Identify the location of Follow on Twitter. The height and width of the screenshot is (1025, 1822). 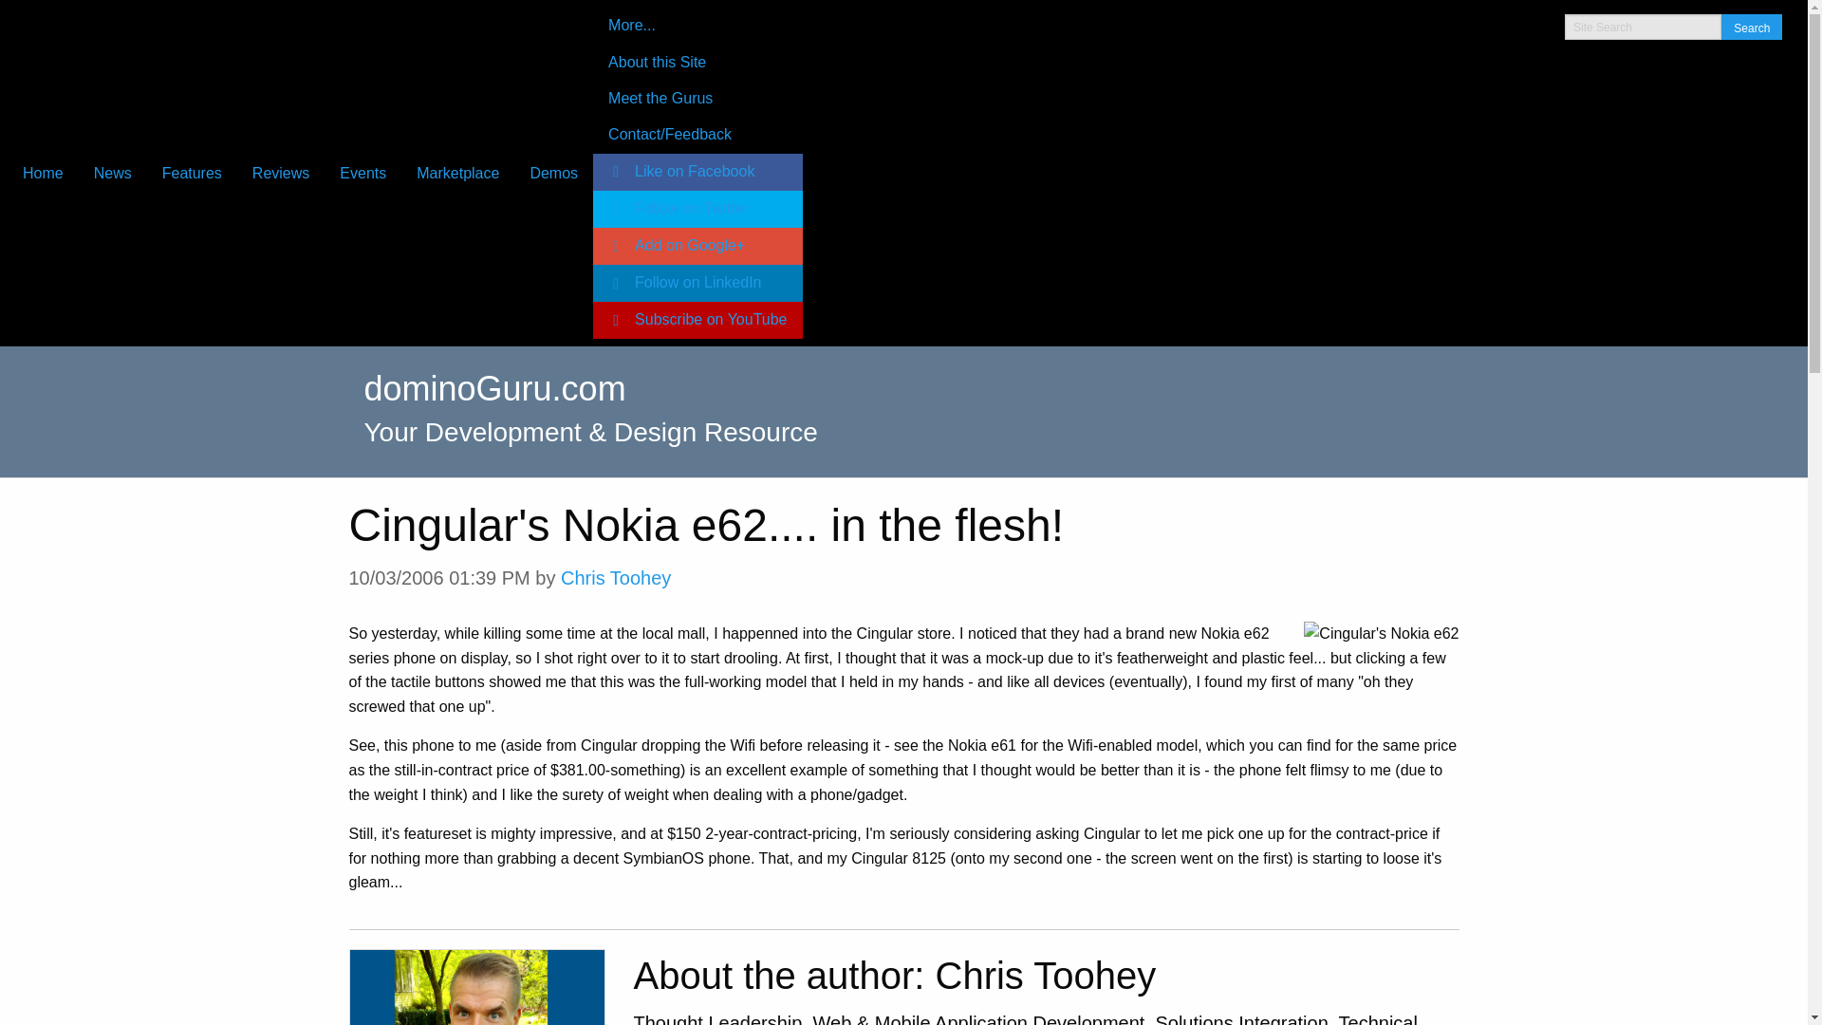
(697, 209).